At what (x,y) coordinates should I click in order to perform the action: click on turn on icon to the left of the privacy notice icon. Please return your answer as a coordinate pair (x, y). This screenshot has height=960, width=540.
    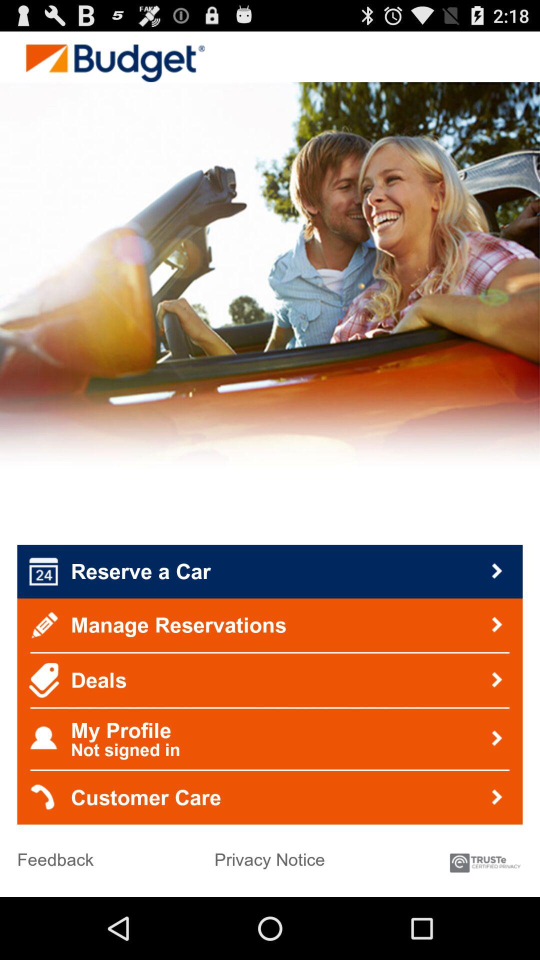
    Looking at the image, I should click on (55, 856).